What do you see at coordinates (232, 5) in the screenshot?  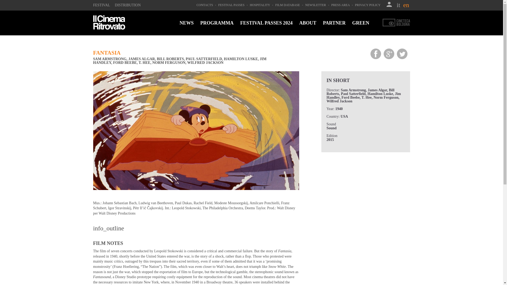 I see `FESTIVAL PASSES` at bounding box center [232, 5].